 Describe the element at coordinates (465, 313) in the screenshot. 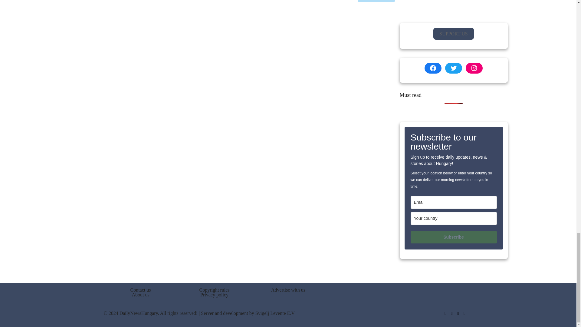

I see `RSS` at that location.